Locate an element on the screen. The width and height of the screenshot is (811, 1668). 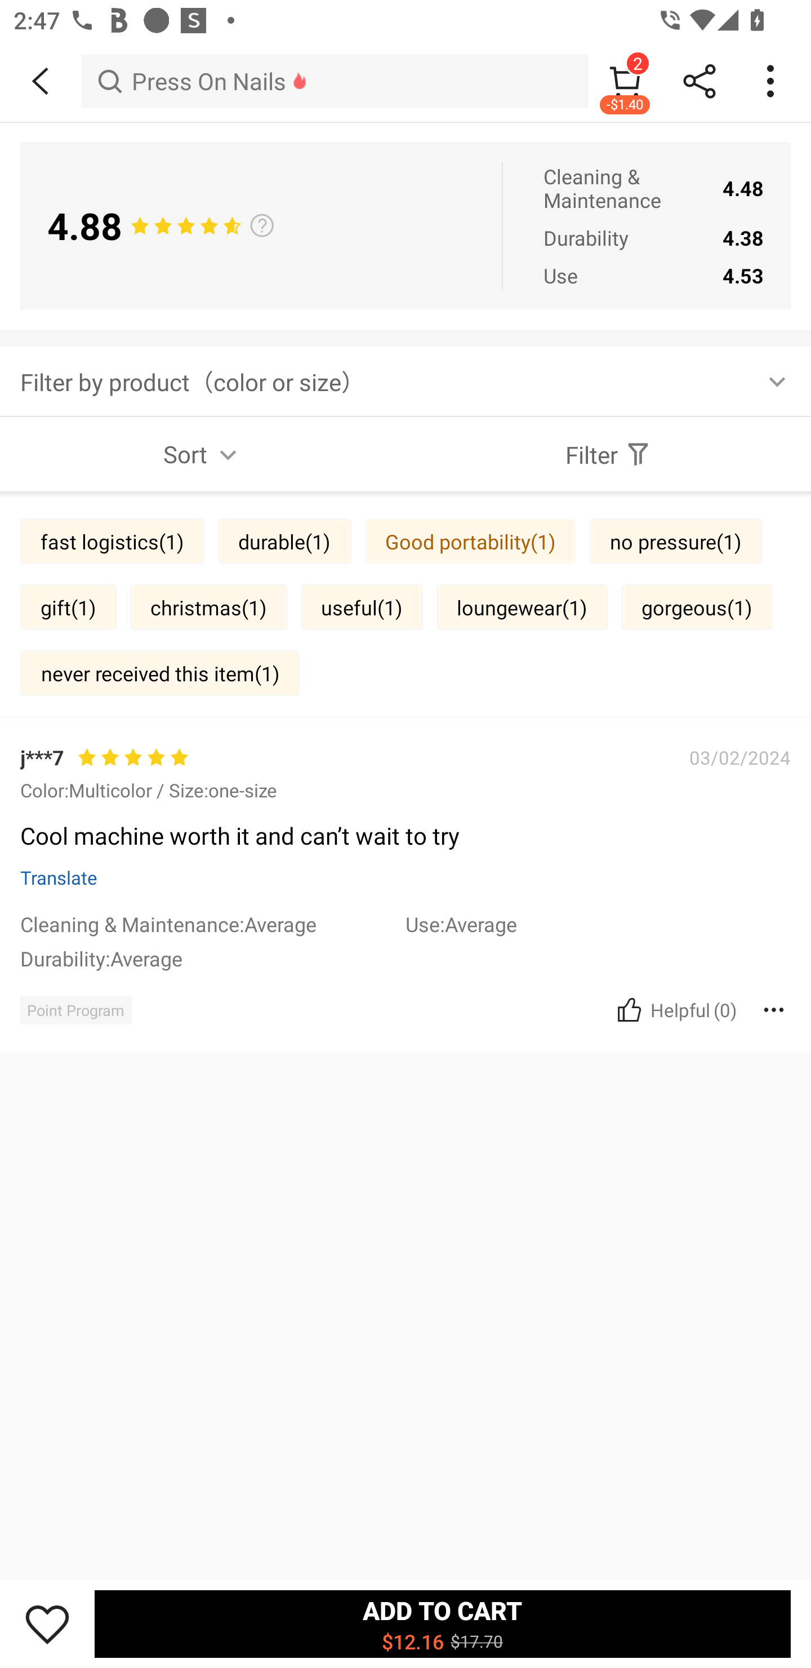
2 -$1.40 is located at coordinates (625, 81).